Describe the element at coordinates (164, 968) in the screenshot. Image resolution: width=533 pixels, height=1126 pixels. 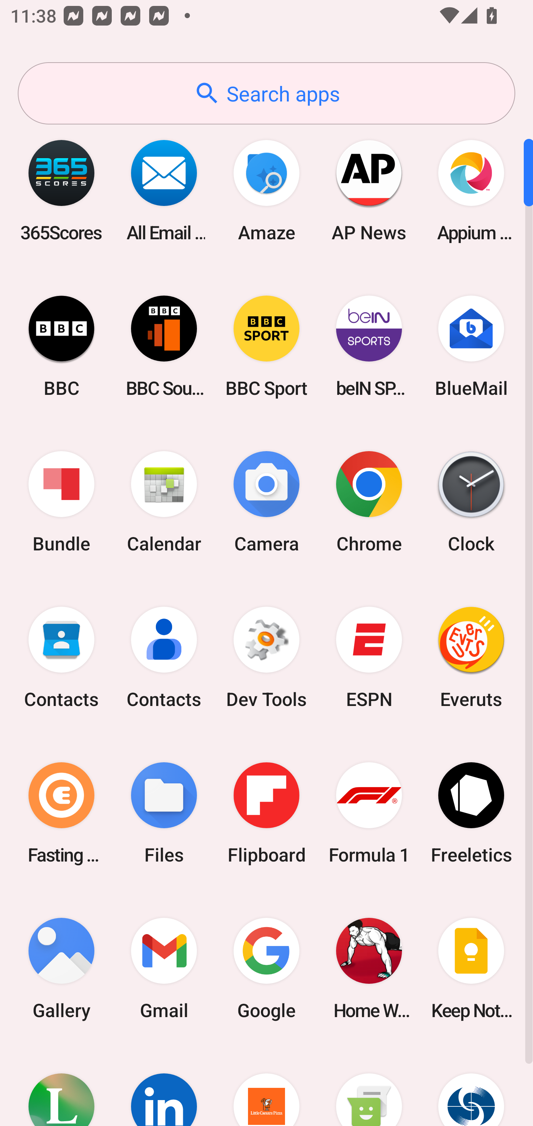
I see `Gmail` at that location.